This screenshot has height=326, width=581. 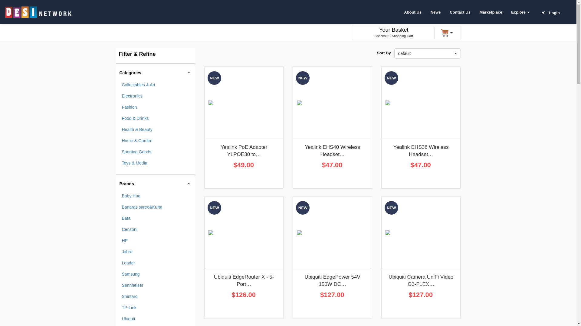 What do you see at coordinates (460, 12) in the screenshot?
I see `Contact Us` at bounding box center [460, 12].